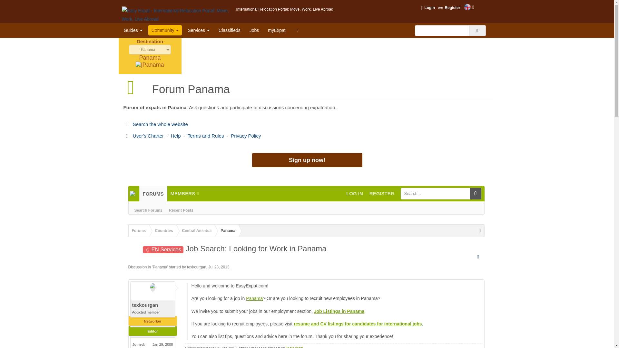 The width and height of the screenshot is (619, 348). I want to click on Guides, so click(133, 30).